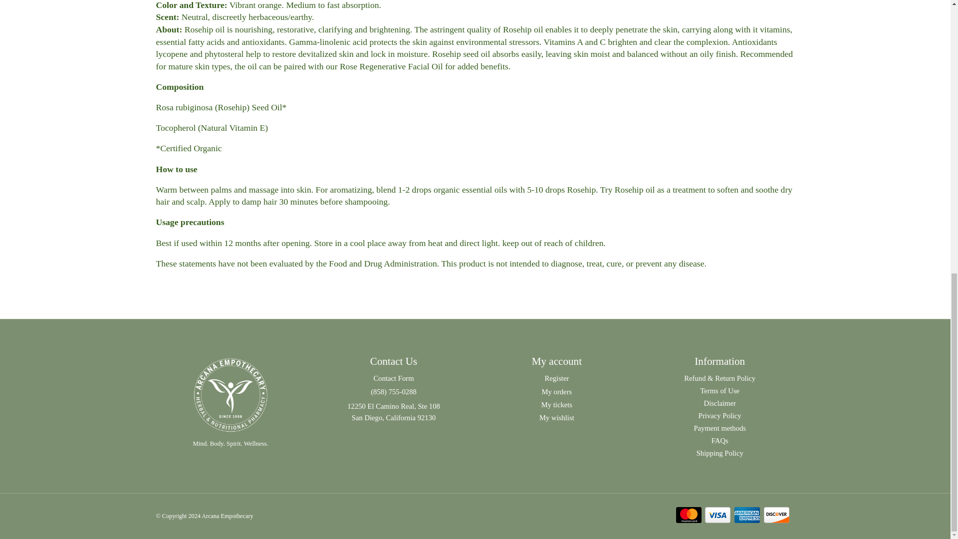 This screenshot has width=958, height=539. Describe the element at coordinates (719, 391) in the screenshot. I see `Terms of Use` at that location.